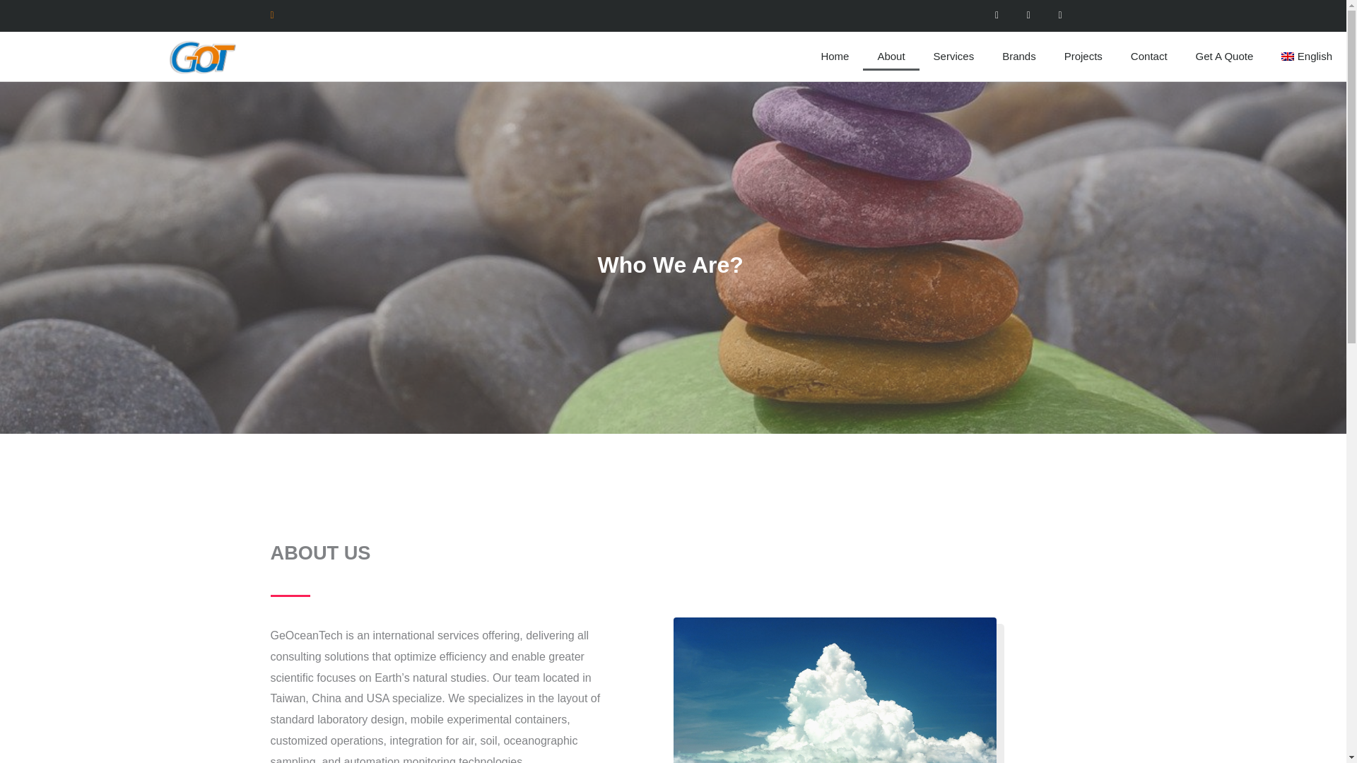 The width and height of the screenshot is (1357, 763). What do you see at coordinates (954, 57) in the screenshot?
I see `Services` at bounding box center [954, 57].